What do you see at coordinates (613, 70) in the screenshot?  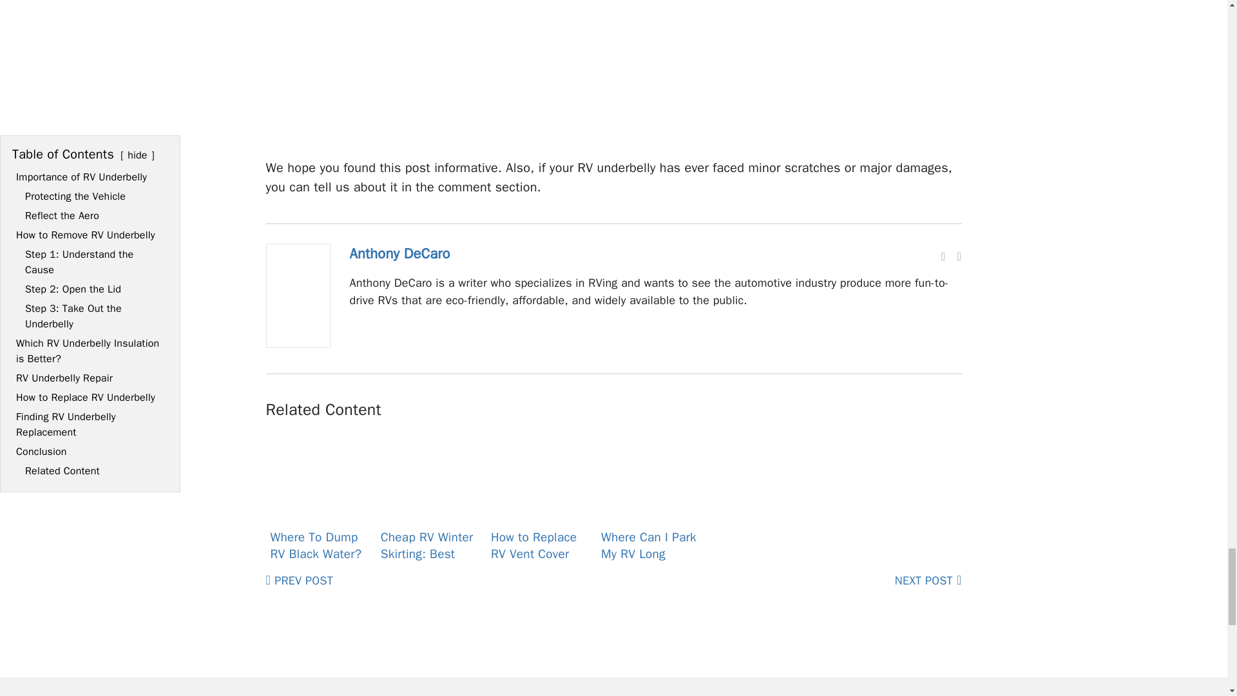 I see `rv underbelly removal` at bounding box center [613, 70].